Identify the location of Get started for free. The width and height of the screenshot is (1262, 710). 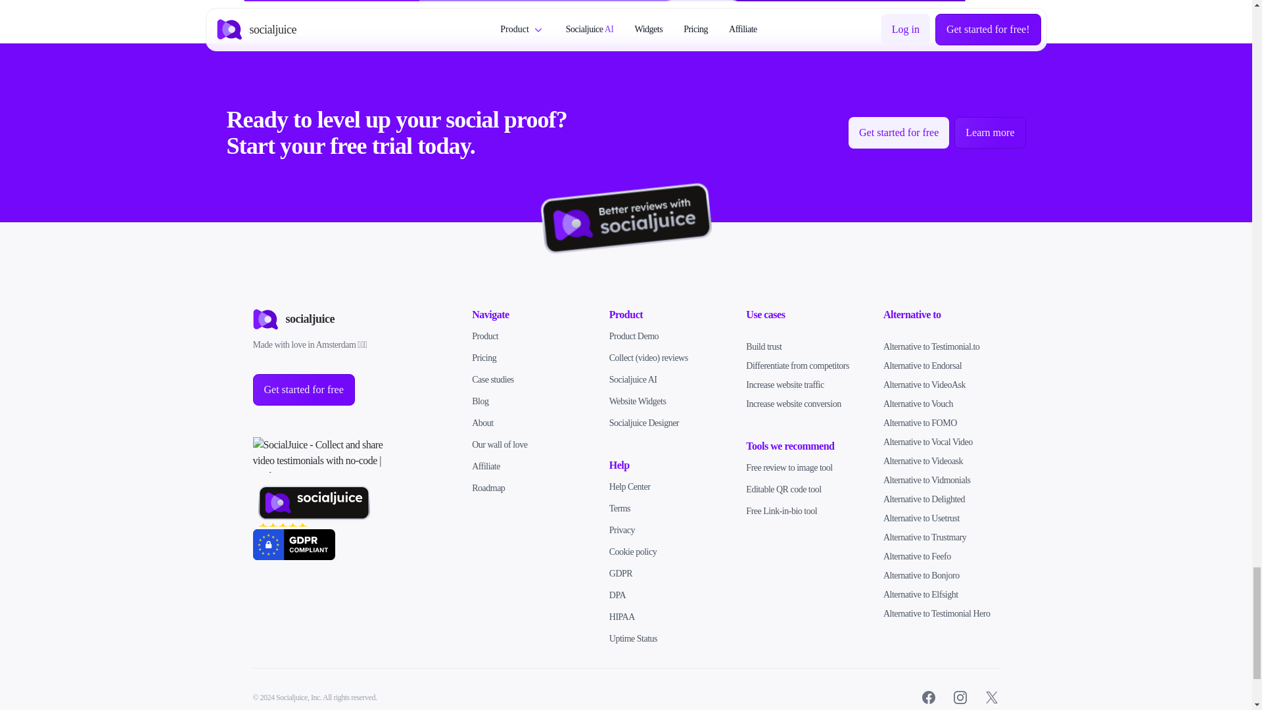
(304, 389).